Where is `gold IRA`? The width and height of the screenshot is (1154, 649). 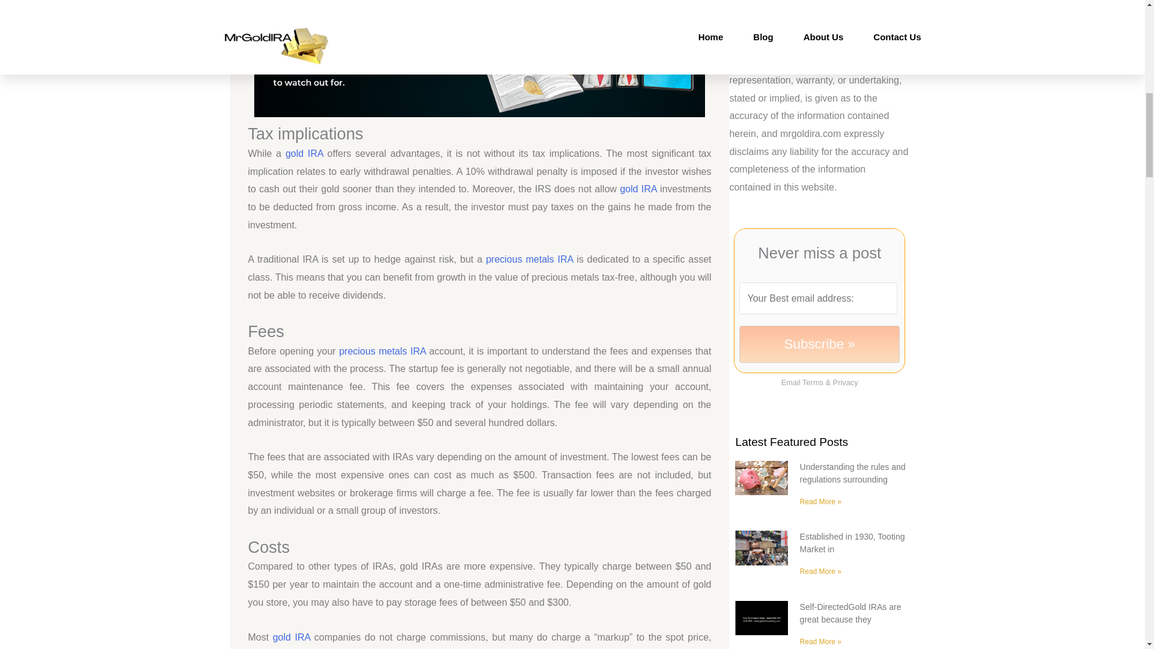
gold IRA is located at coordinates (638, 189).